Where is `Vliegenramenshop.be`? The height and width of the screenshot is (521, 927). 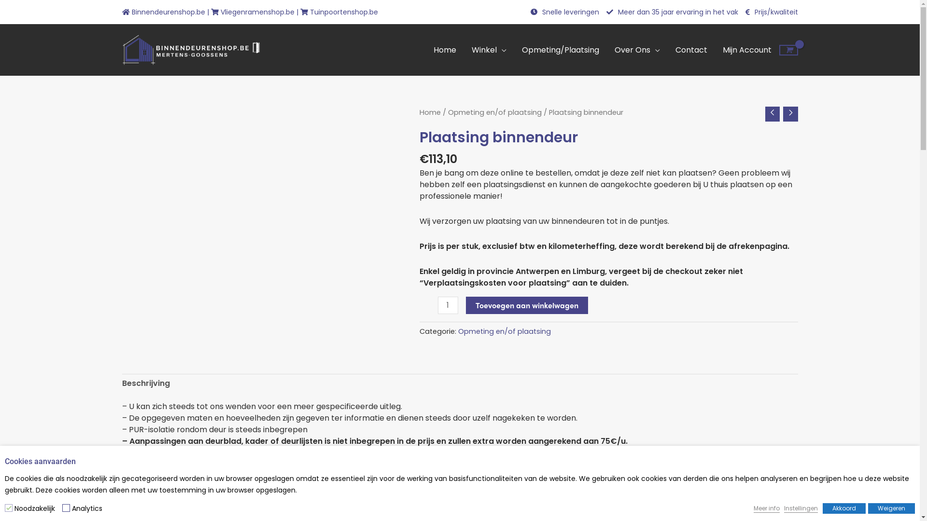
Vliegenramenshop.be is located at coordinates (252, 12).